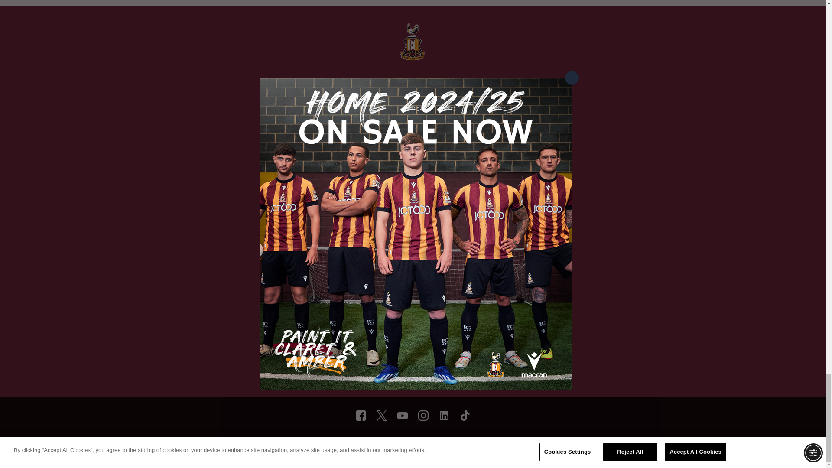 This screenshot has width=832, height=468. I want to click on Bradford City AFC, so click(444, 415).